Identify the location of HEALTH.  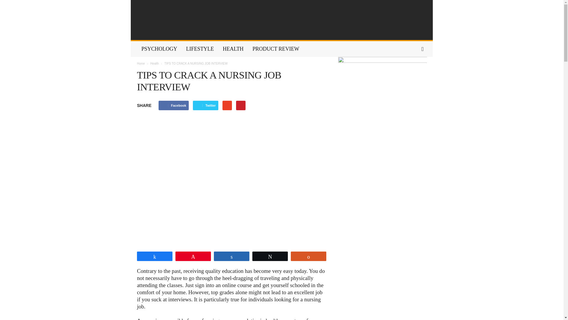
(233, 49).